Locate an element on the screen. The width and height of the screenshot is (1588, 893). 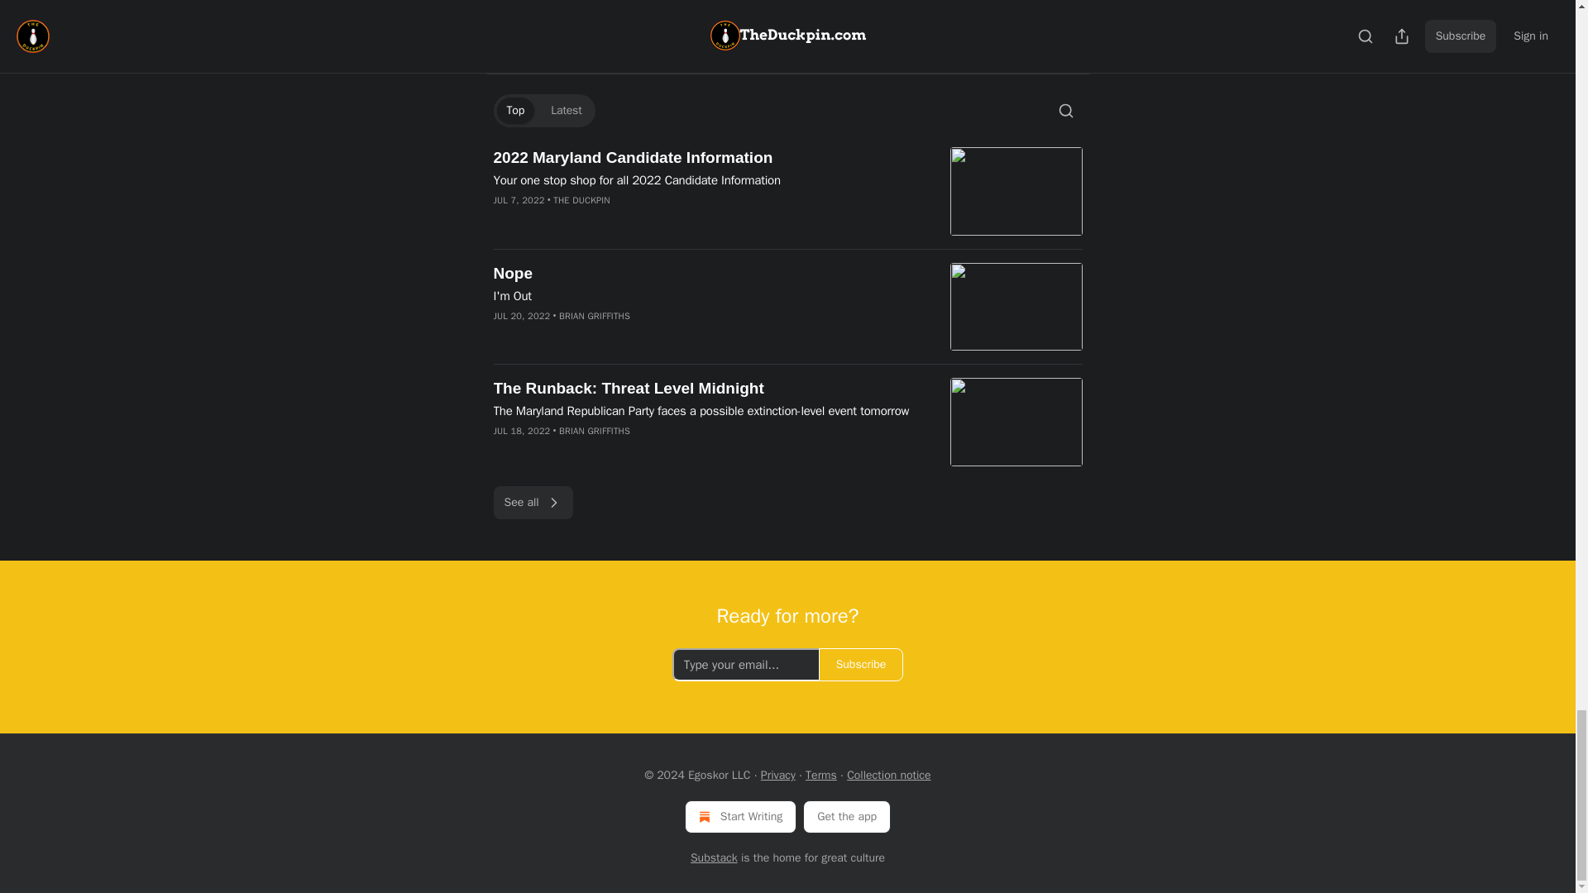
Latest is located at coordinates (566, 111).